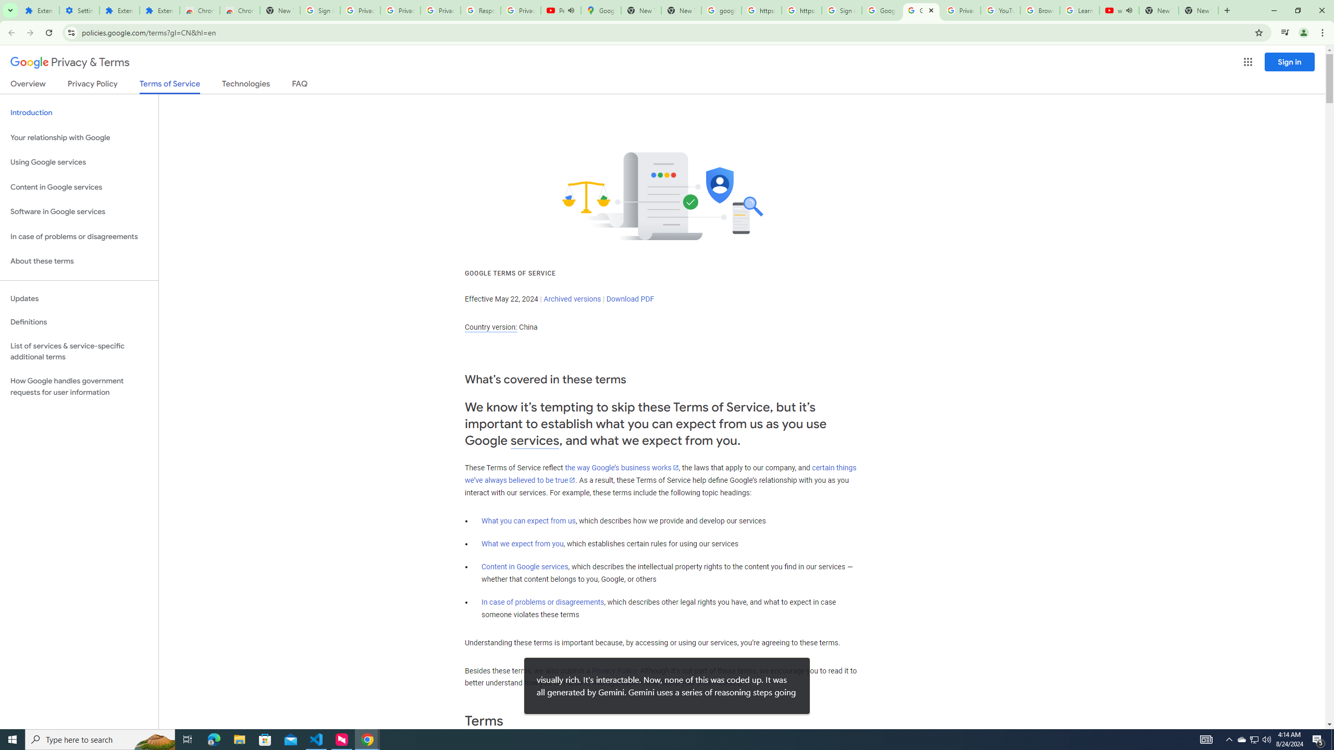  I want to click on https://scholar.google.com/, so click(801, 10).